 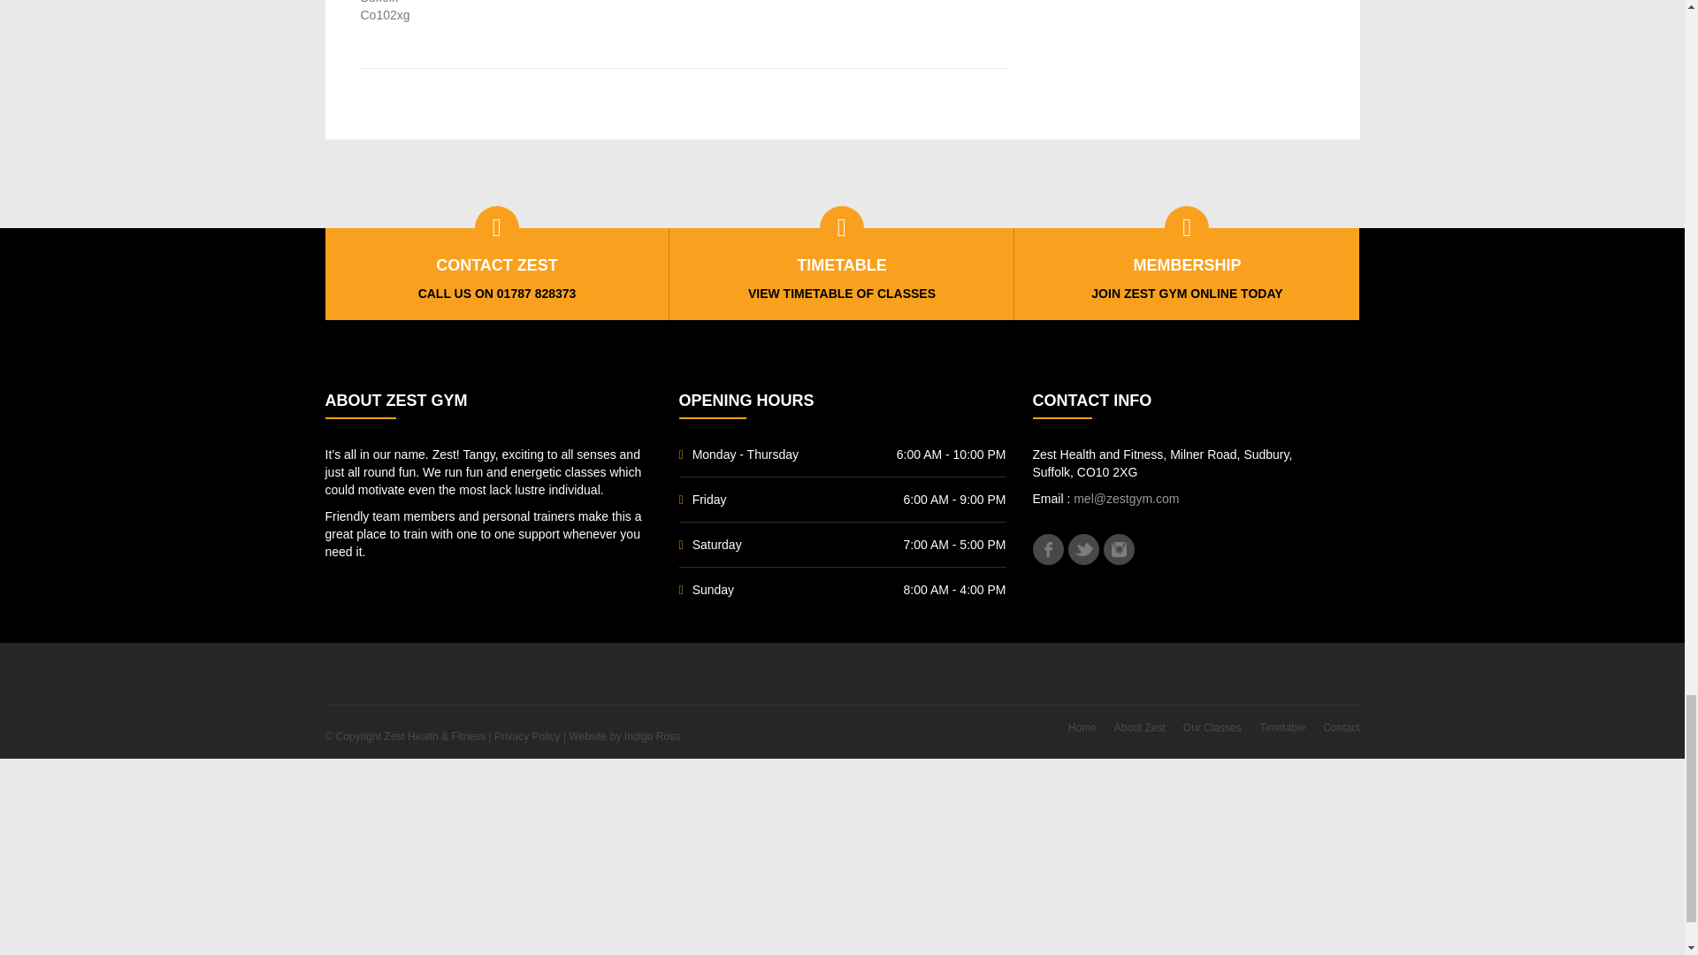 I want to click on Twitter, so click(x=1082, y=549).